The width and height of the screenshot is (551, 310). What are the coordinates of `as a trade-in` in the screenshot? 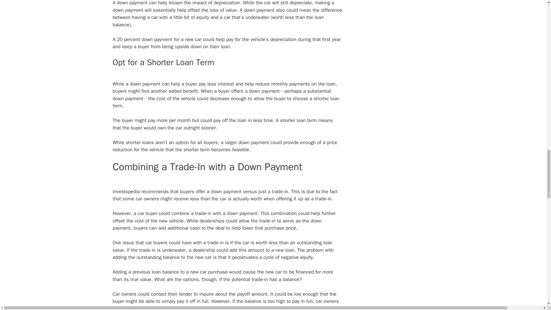 It's located at (318, 199).